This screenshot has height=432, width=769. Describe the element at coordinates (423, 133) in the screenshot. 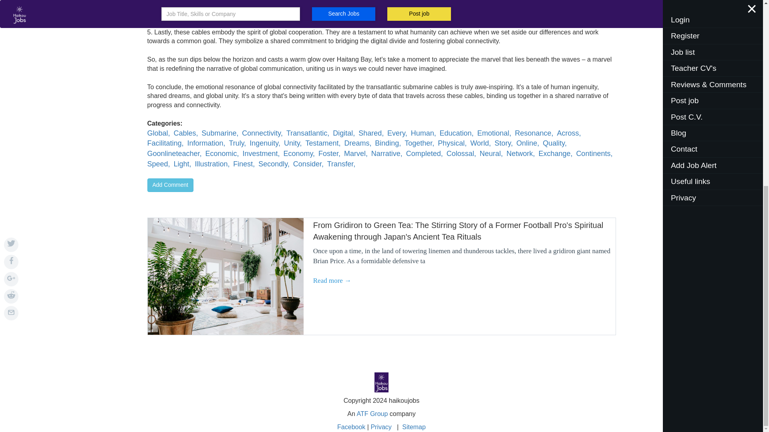

I see `Human,` at that location.